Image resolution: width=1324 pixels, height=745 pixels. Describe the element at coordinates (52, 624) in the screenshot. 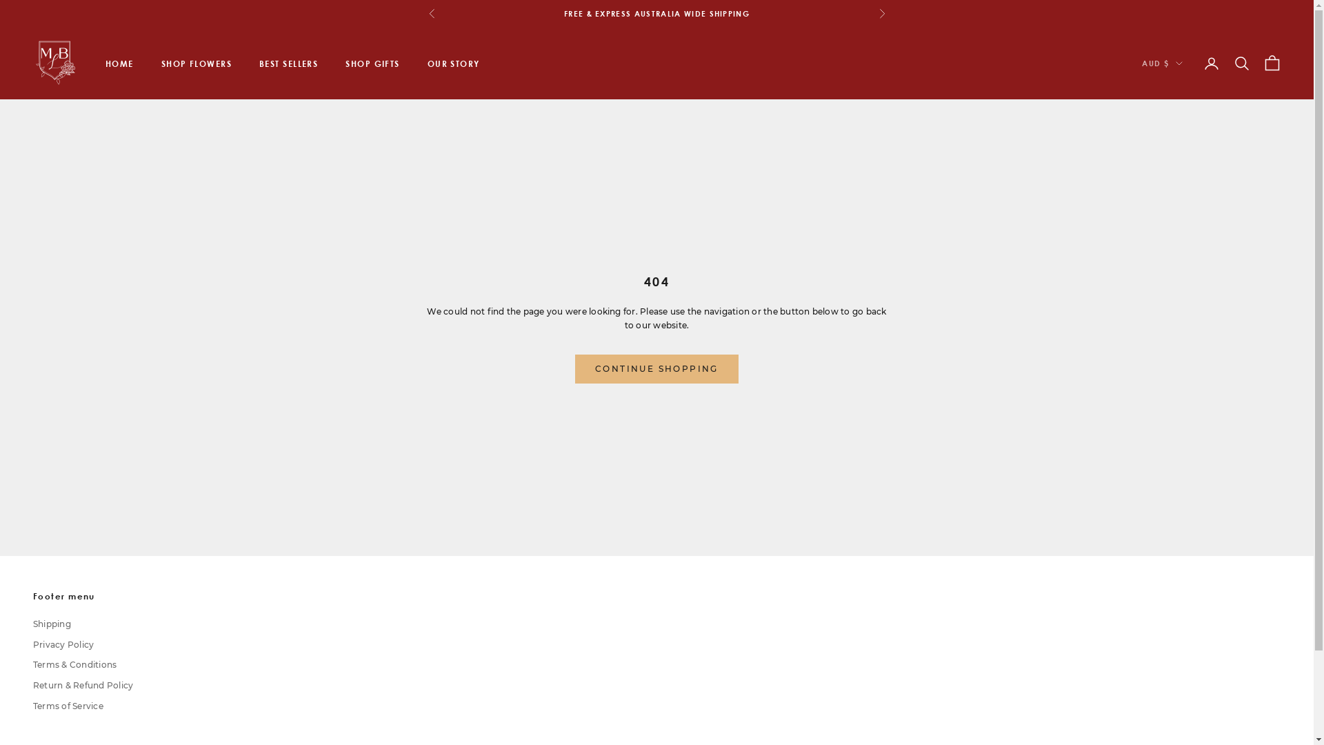

I see `Shipping` at that location.